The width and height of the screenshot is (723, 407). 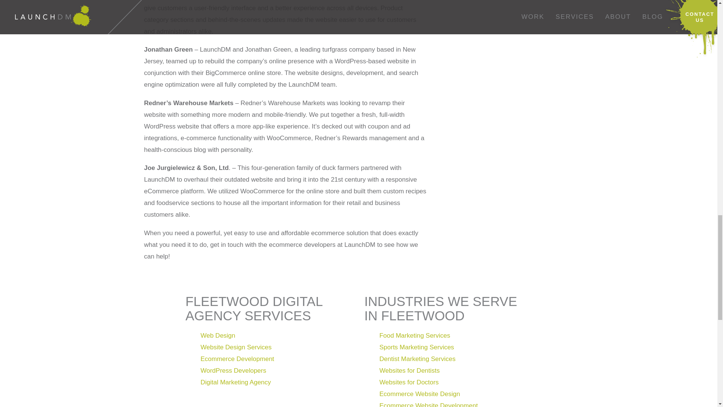 What do you see at coordinates (218, 335) in the screenshot?
I see `Web Design` at bounding box center [218, 335].